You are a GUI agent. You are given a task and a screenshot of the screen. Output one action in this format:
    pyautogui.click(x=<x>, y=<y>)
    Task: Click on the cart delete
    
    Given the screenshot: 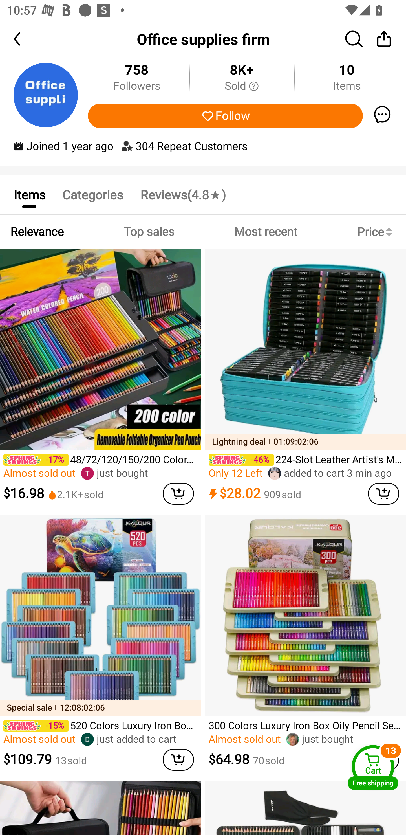 What is the action you would take?
    pyautogui.click(x=383, y=493)
    